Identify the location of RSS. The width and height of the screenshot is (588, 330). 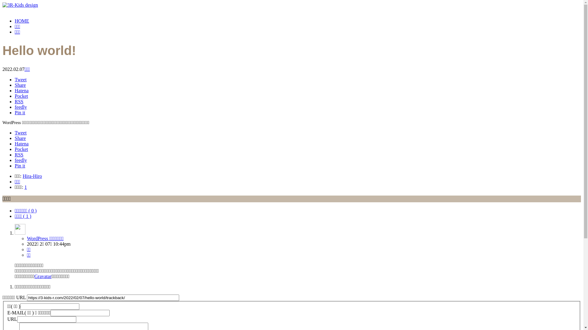
(19, 155).